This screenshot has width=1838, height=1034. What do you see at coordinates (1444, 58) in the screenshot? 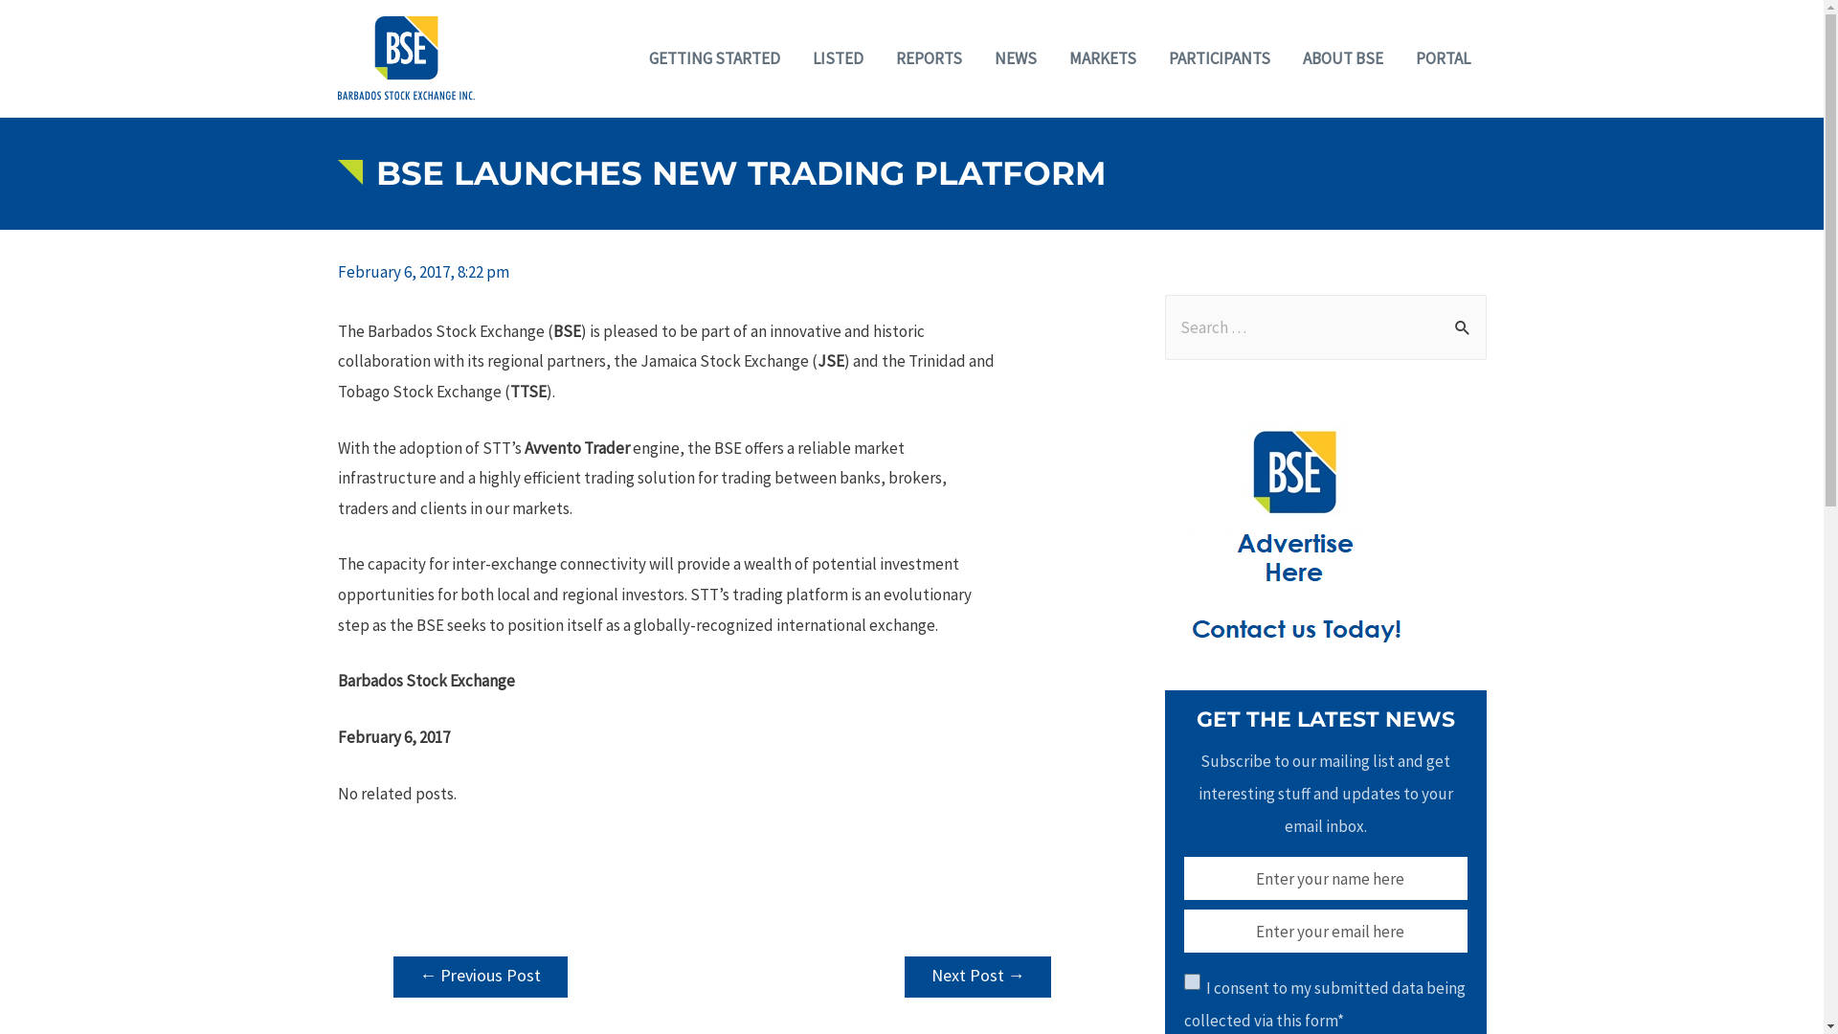
I see `PORTAL` at bounding box center [1444, 58].